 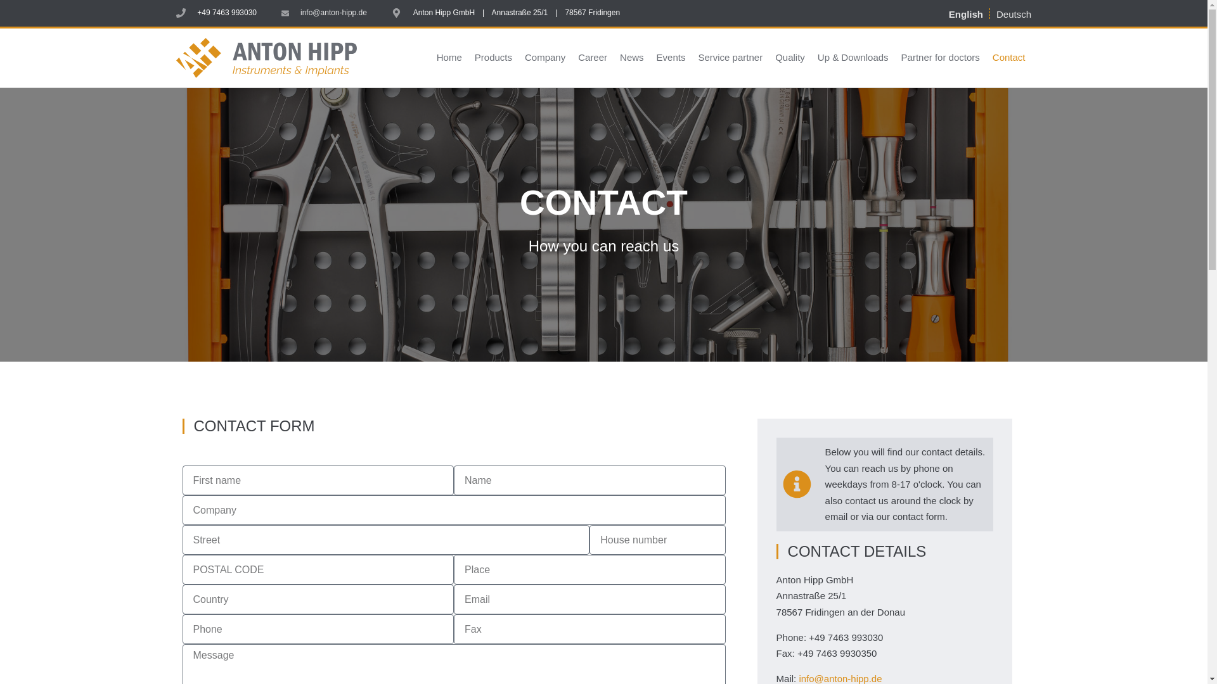 What do you see at coordinates (730, 58) in the screenshot?
I see `Service partner` at bounding box center [730, 58].